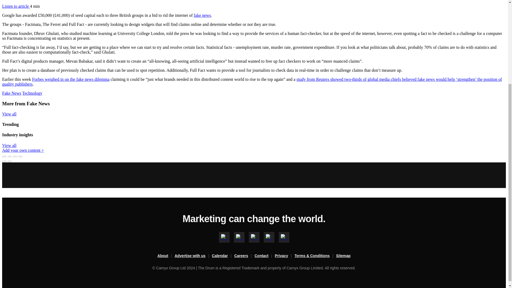 Image resolution: width=512 pixels, height=288 pixels. Describe the element at coordinates (9, 145) in the screenshot. I see `View all` at that location.